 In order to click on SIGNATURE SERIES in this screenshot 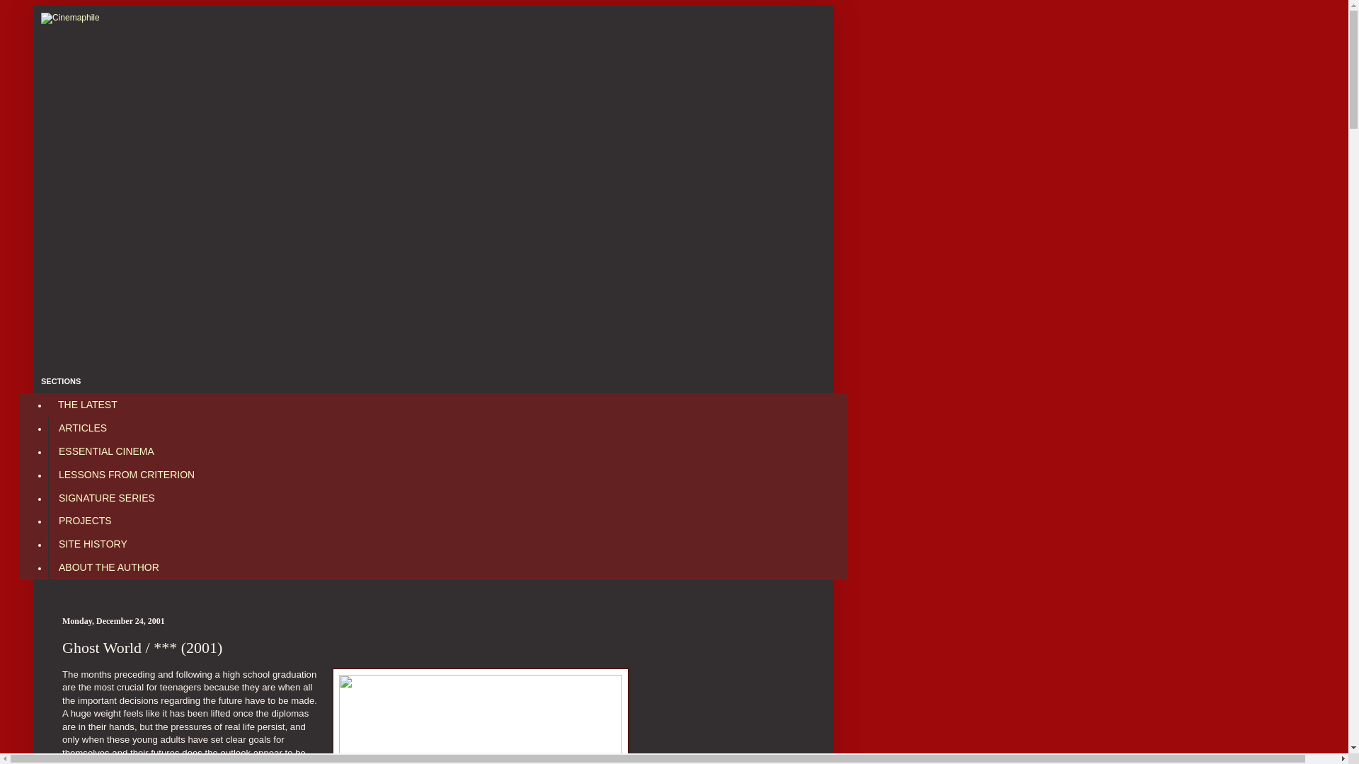, I will do `click(106, 497)`.